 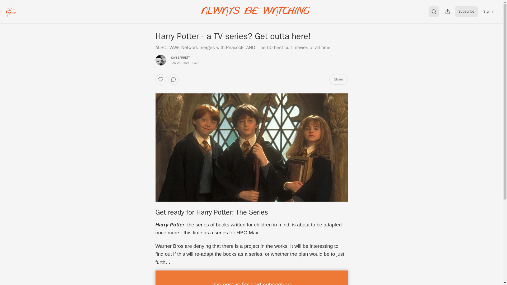 What do you see at coordinates (466, 11) in the screenshot?
I see `Subscribe` at bounding box center [466, 11].